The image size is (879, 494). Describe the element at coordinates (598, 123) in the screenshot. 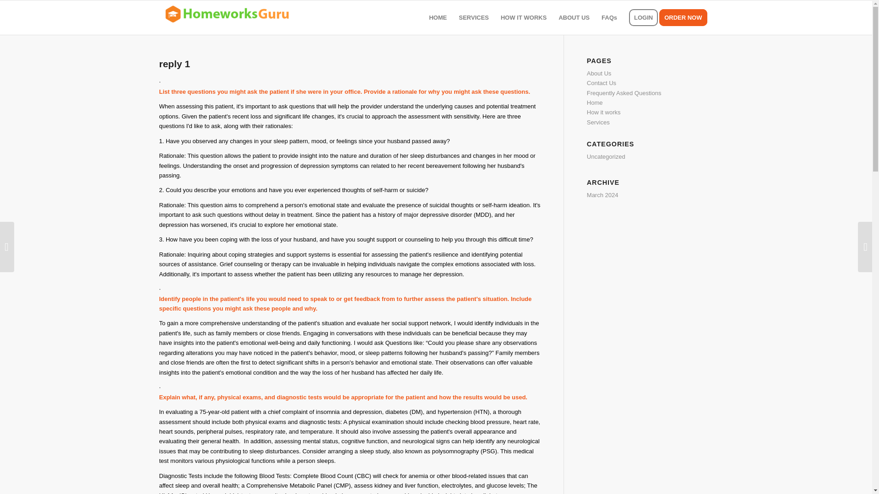

I see `Services` at that location.